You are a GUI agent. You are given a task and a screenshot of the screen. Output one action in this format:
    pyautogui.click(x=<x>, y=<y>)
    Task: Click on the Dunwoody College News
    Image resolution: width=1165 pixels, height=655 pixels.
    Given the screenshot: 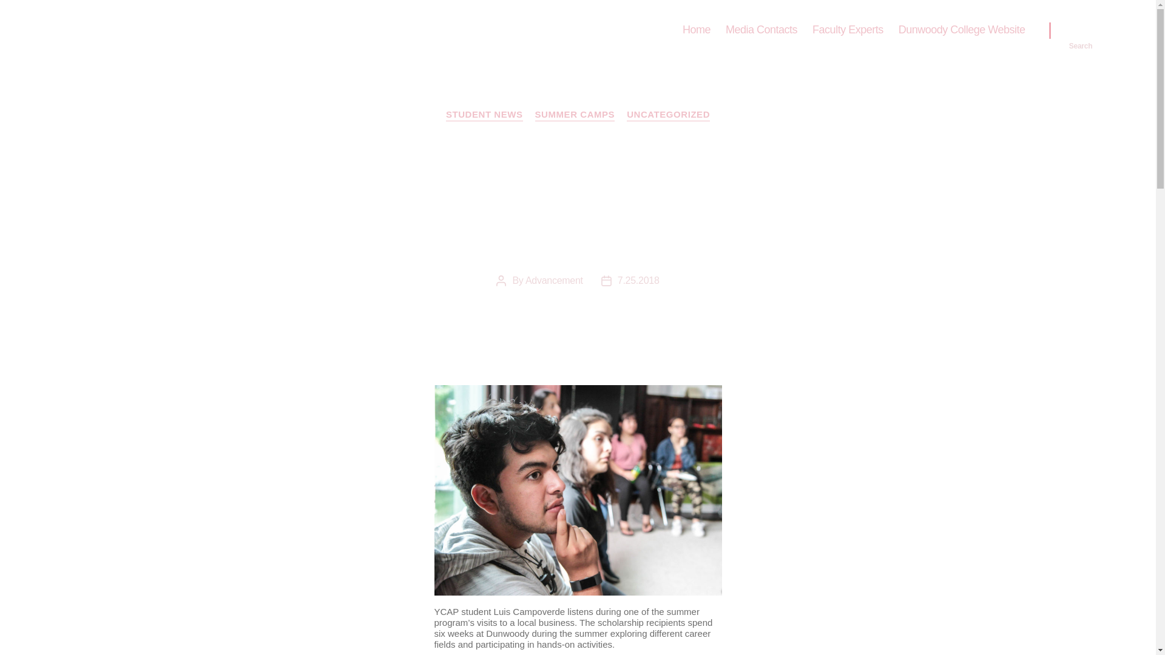 What is the action you would take?
    pyautogui.click(x=148, y=30)
    